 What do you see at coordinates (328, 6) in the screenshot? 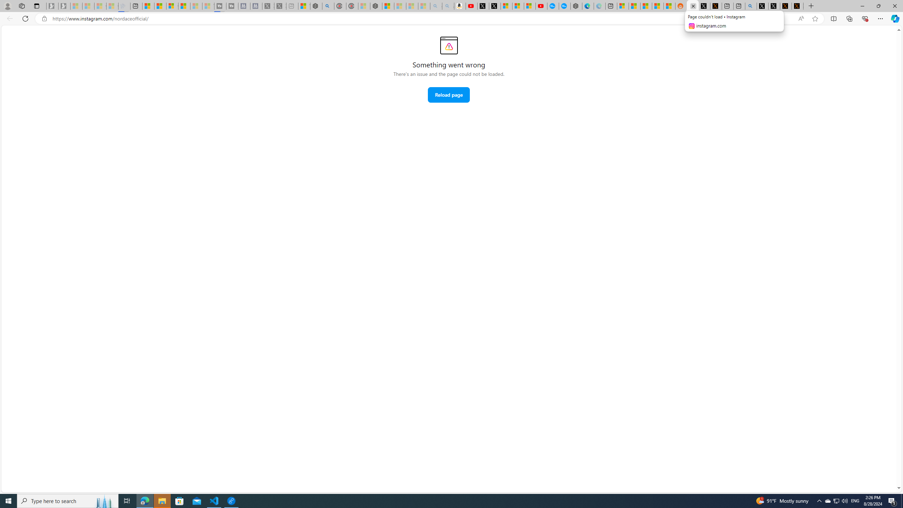
I see `poe - Search` at bounding box center [328, 6].